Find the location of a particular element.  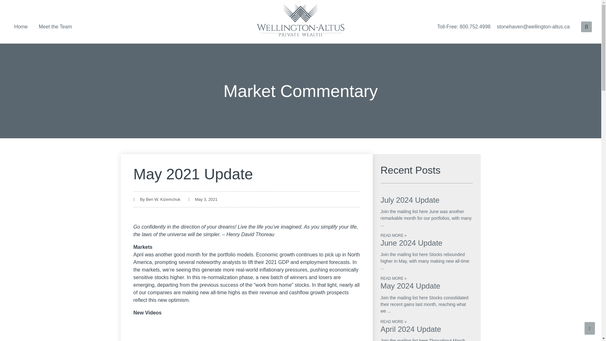

June 2024 Update is located at coordinates (411, 243).